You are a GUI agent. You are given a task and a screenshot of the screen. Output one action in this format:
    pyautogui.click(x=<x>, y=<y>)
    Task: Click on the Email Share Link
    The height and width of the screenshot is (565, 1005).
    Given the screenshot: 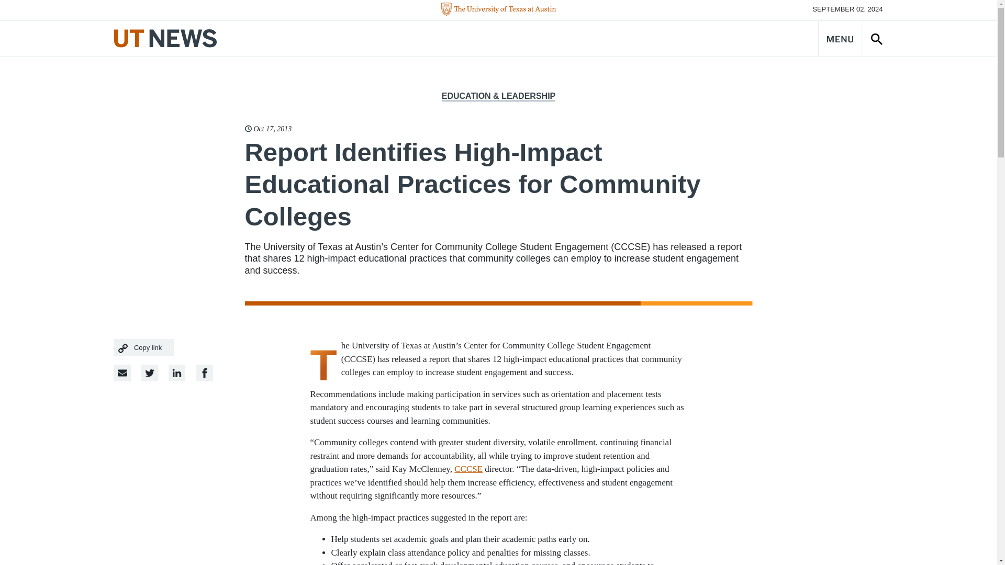 What is the action you would take?
    pyautogui.click(x=122, y=372)
    